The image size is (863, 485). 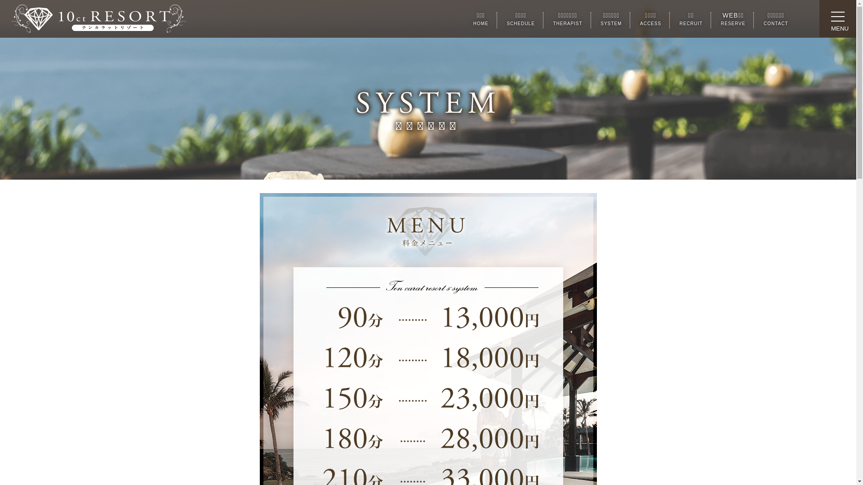 I want to click on toggle navigation
MENU, so click(x=838, y=19).